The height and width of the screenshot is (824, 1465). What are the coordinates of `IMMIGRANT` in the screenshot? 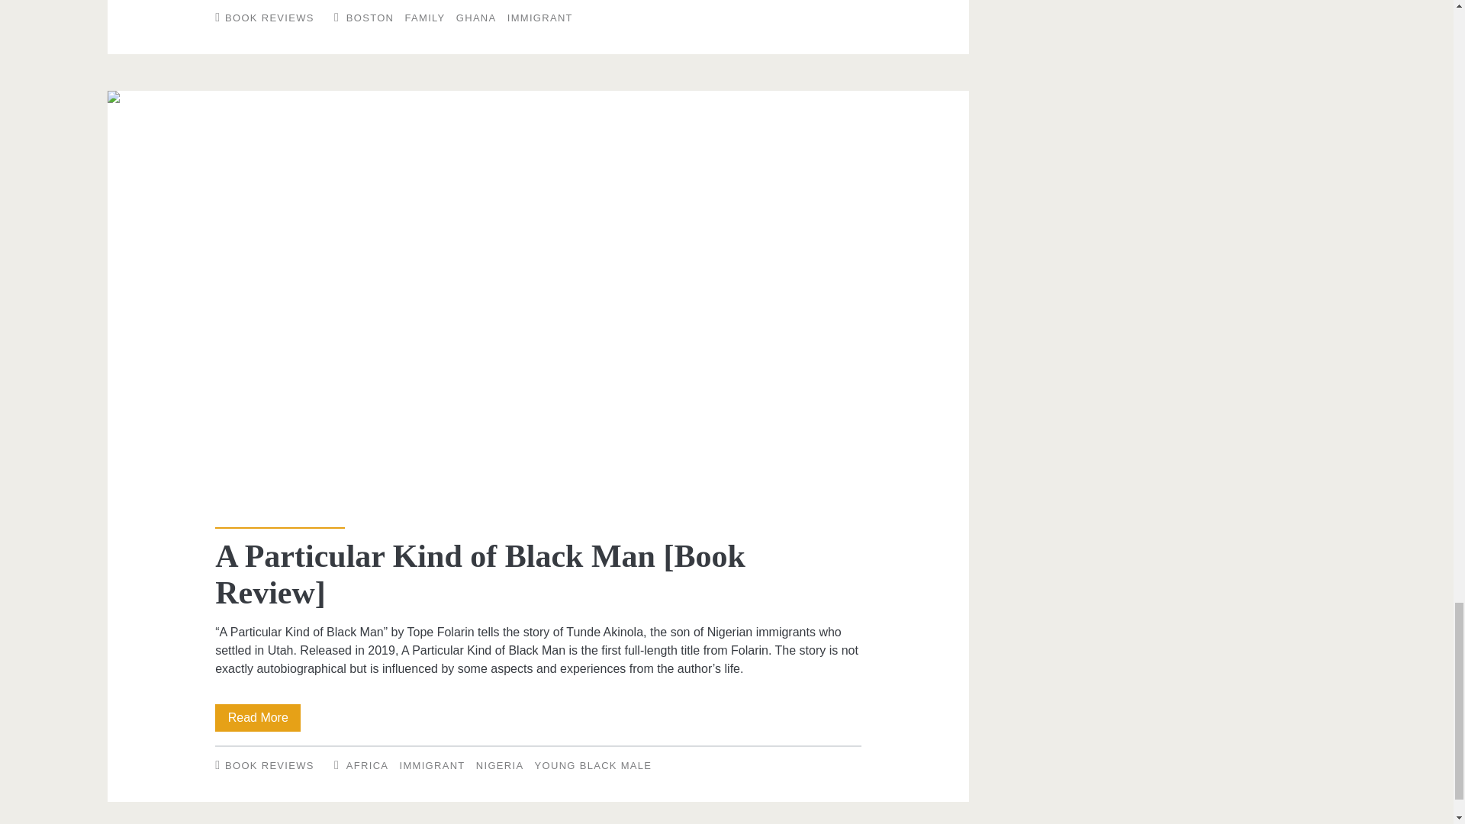 It's located at (539, 18).